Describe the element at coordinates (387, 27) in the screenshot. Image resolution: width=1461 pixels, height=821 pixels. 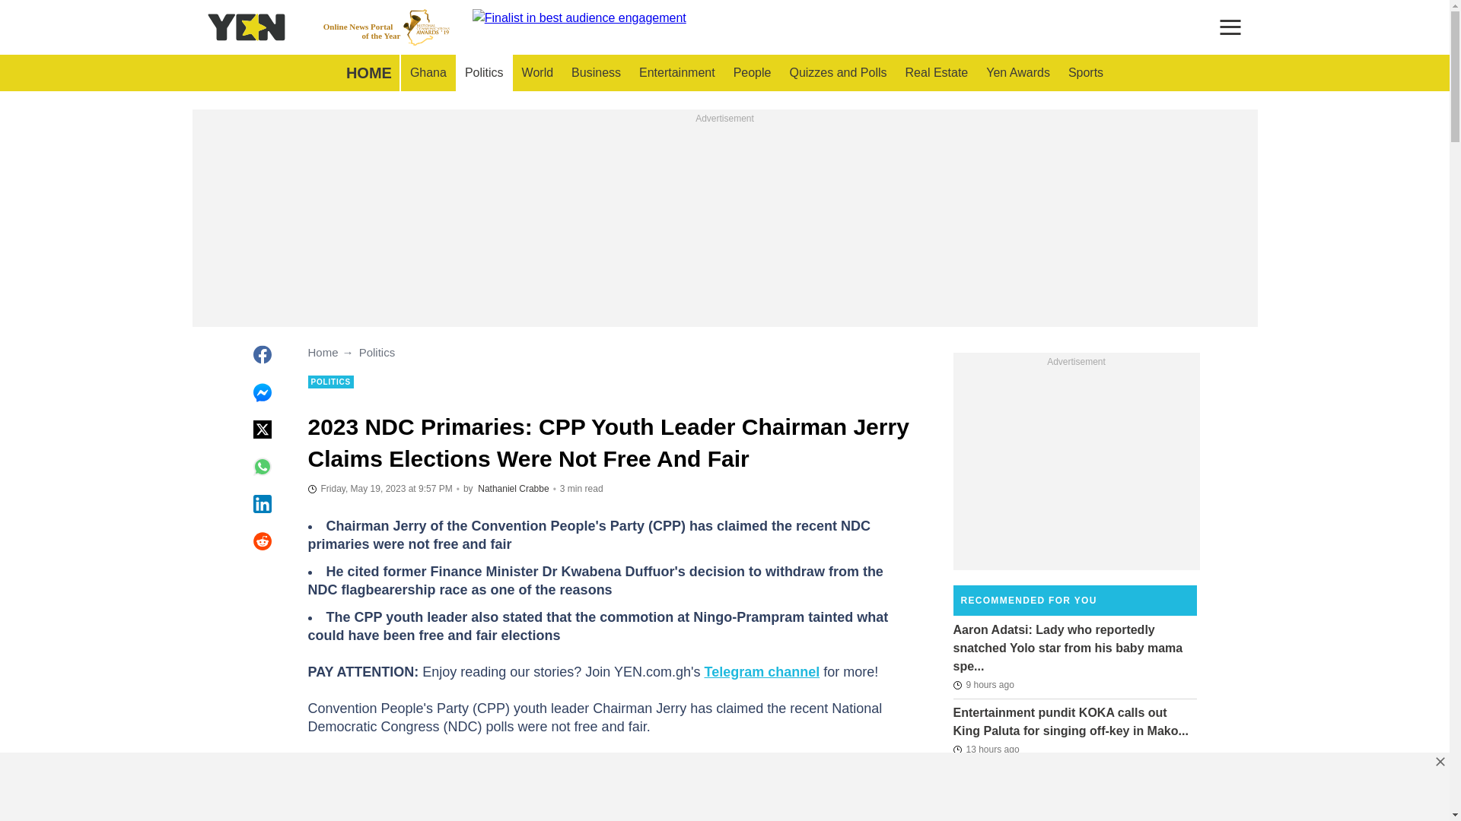
I see `Sports` at that location.